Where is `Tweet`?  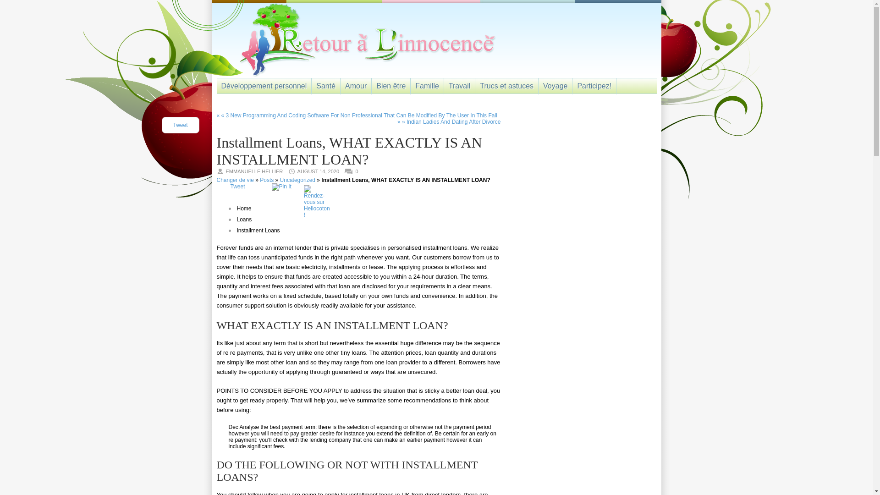
Tweet is located at coordinates (237, 186).